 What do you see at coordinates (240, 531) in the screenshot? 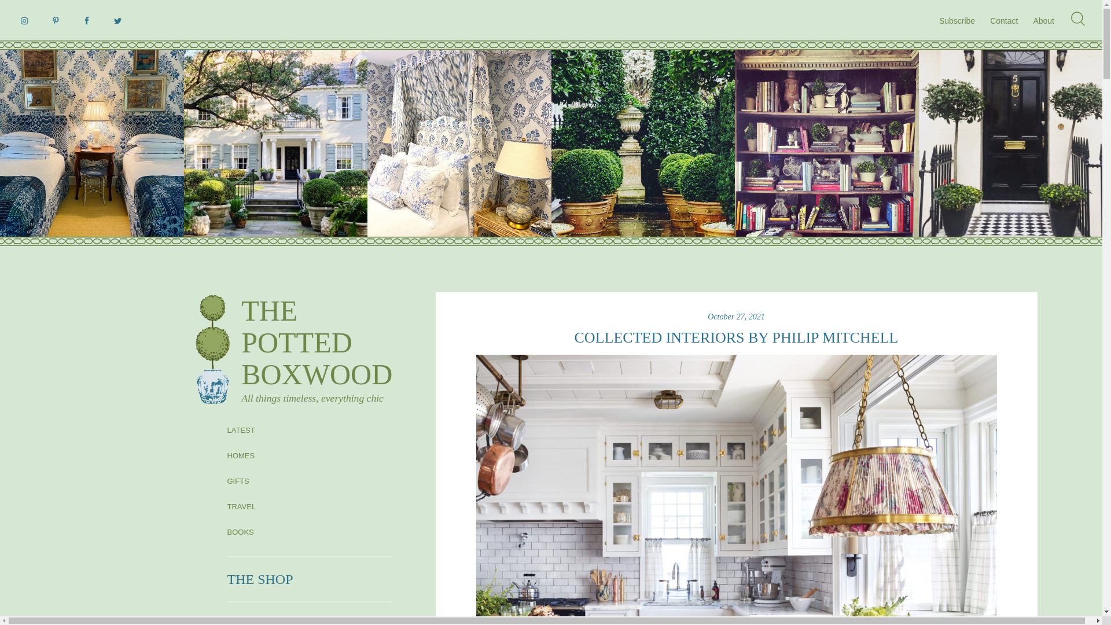
I see `Instagram` at bounding box center [240, 531].